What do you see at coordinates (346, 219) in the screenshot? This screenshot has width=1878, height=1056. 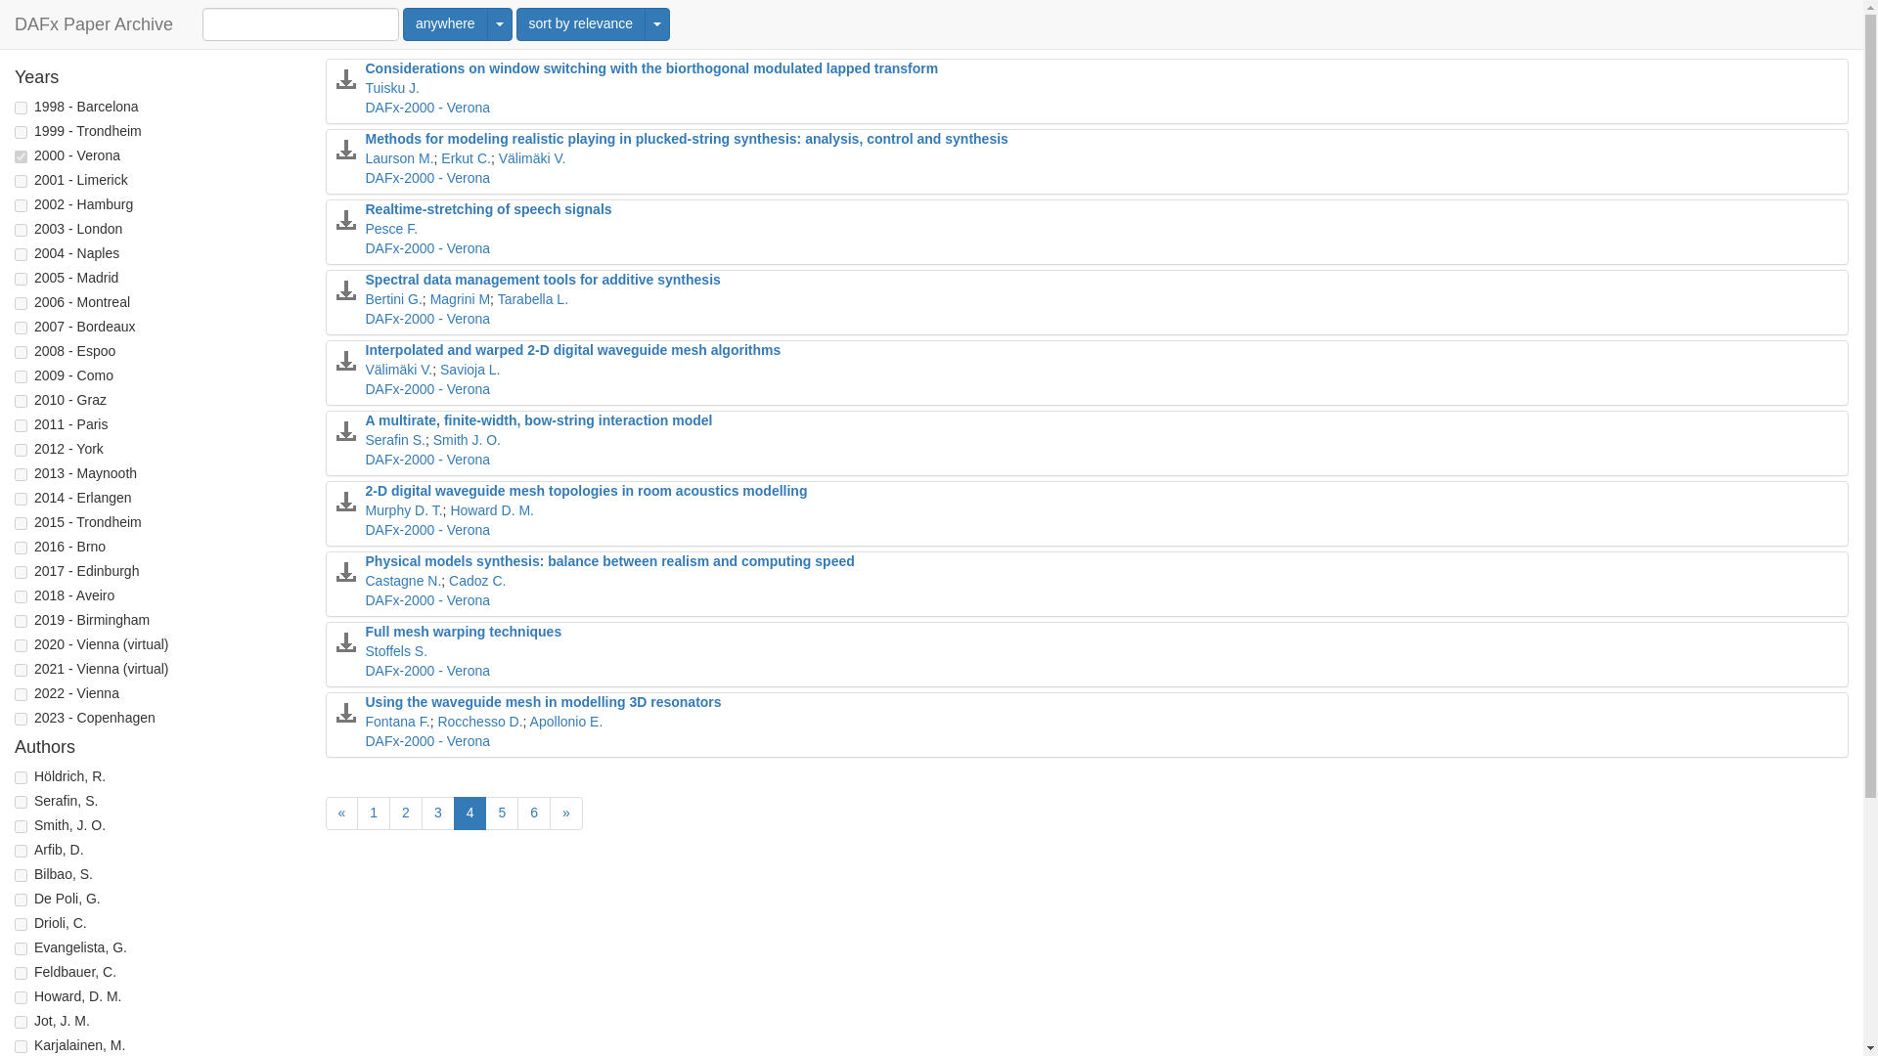 I see `Download` at bounding box center [346, 219].